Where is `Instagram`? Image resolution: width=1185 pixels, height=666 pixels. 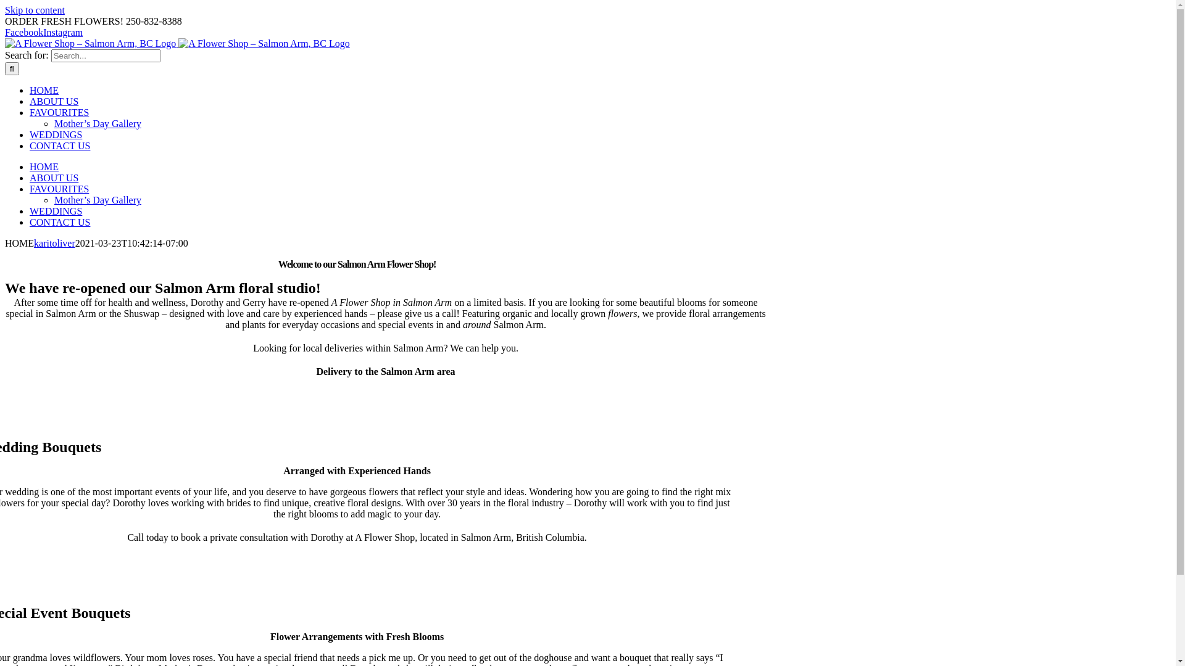
Instagram is located at coordinates (63, 32).